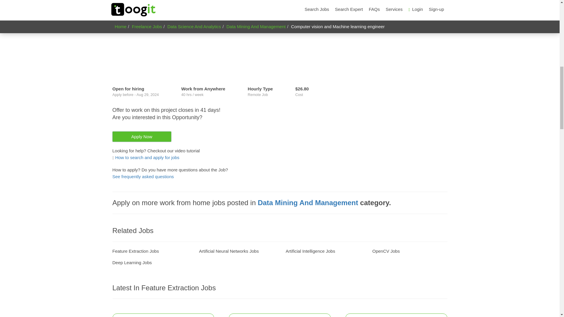  Describe the element at coordinates (142, 136) in the screenshot. I see `Apply Now` at that location.